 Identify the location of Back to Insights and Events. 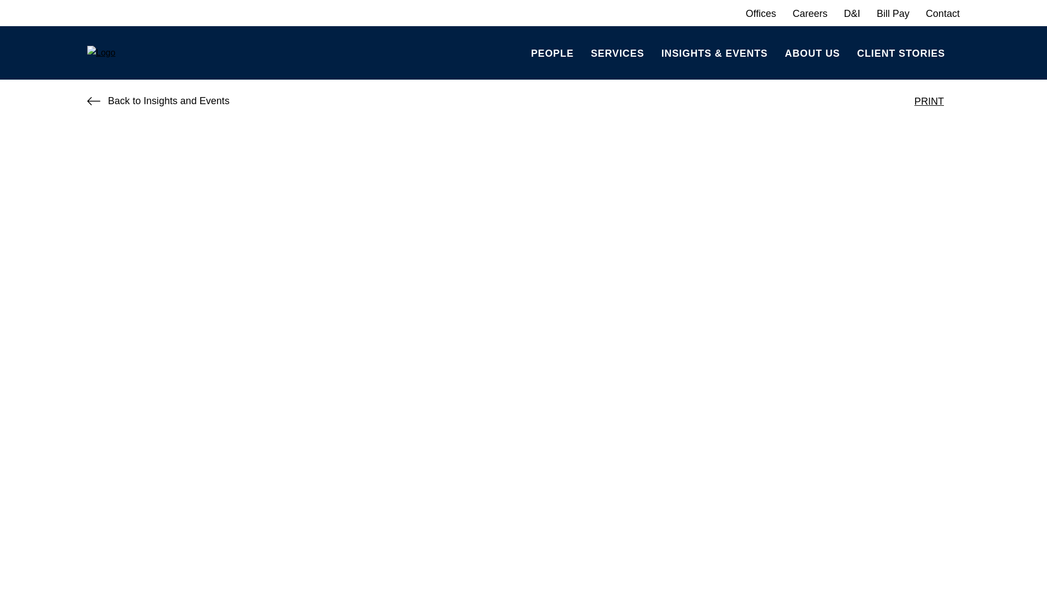
(158, 100).